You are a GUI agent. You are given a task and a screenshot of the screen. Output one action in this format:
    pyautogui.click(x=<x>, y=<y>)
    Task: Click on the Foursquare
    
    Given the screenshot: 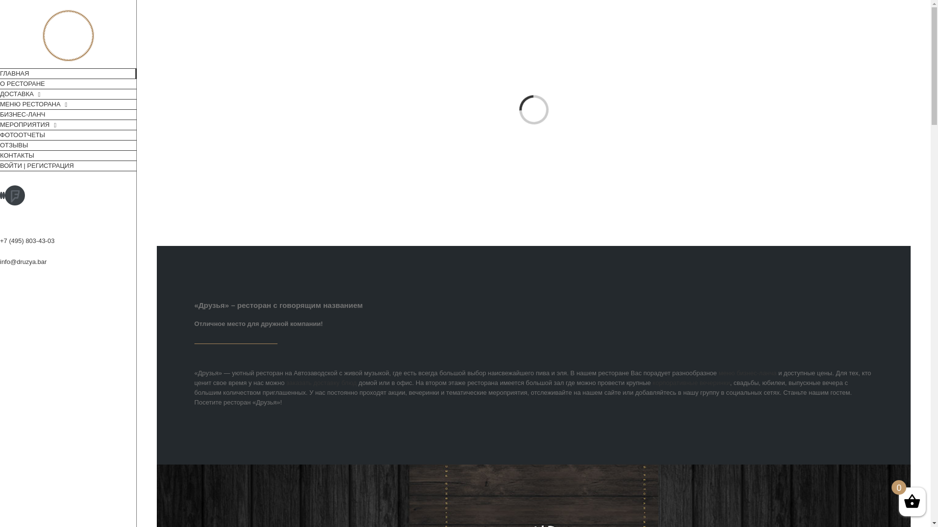 What is the action you would take?
    pyautogui.click(x=15, y=190)
    